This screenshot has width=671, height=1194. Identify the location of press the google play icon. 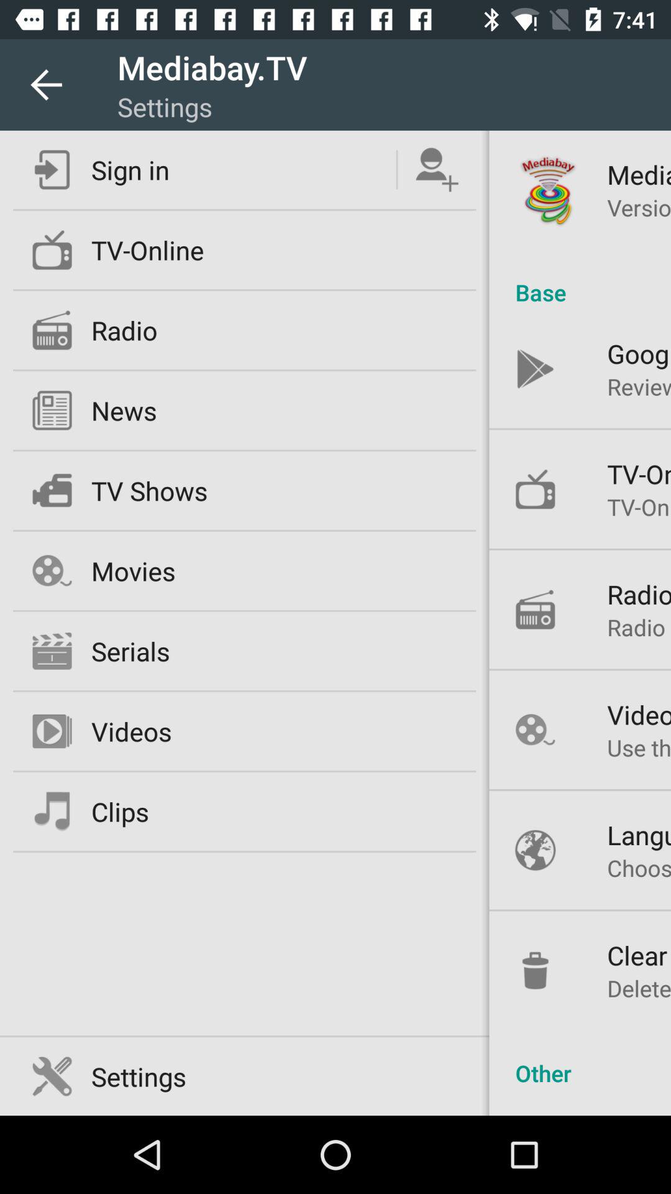
(639, 353).